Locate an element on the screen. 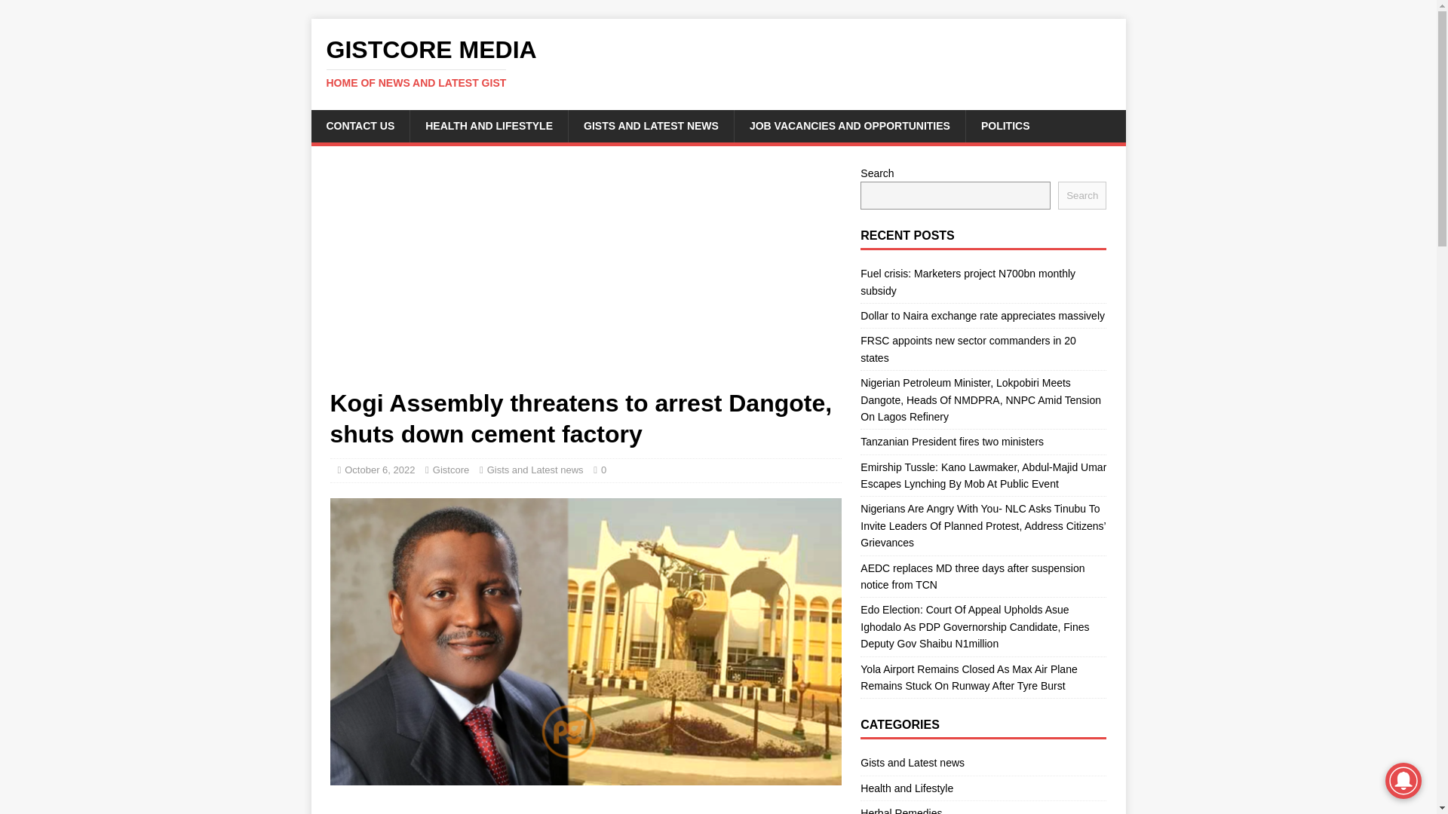 The width and height of the screenshot is (1448, 814). Fuel crisis: Marketers project N700bn monthly subsidy is located at coordinates (968, 282).